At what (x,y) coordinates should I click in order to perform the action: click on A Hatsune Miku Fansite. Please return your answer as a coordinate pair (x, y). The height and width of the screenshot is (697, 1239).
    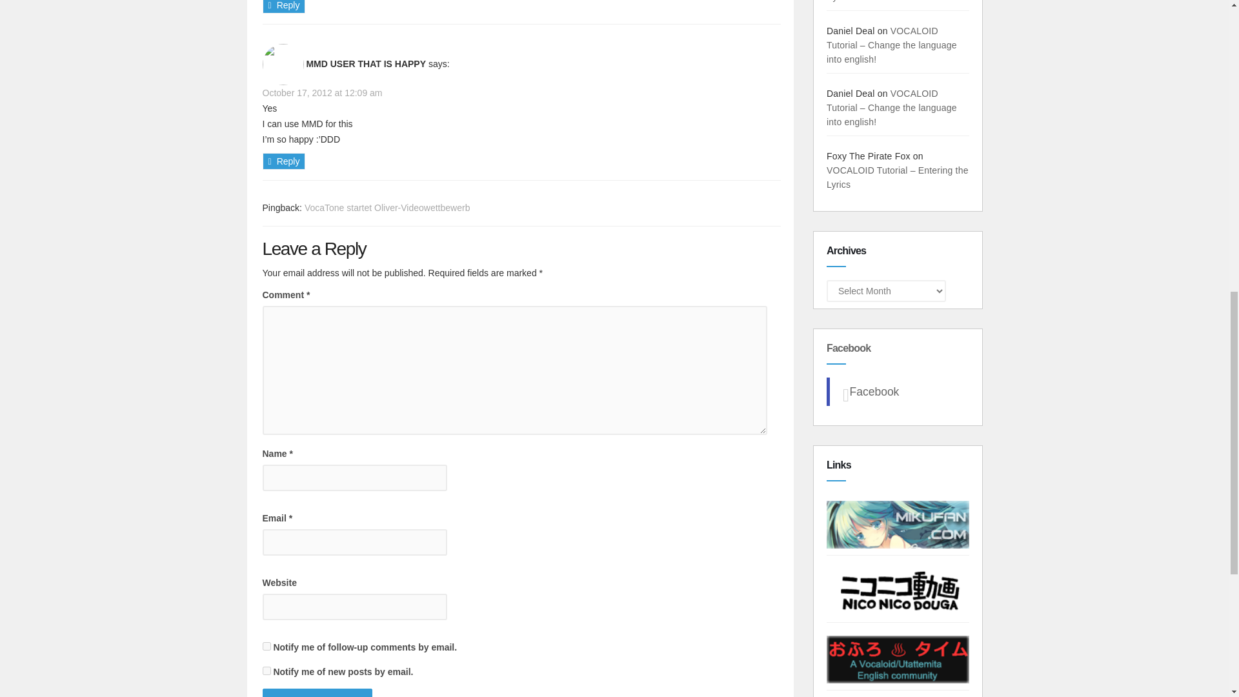
    Looking at the image, I should click on (897, 523).